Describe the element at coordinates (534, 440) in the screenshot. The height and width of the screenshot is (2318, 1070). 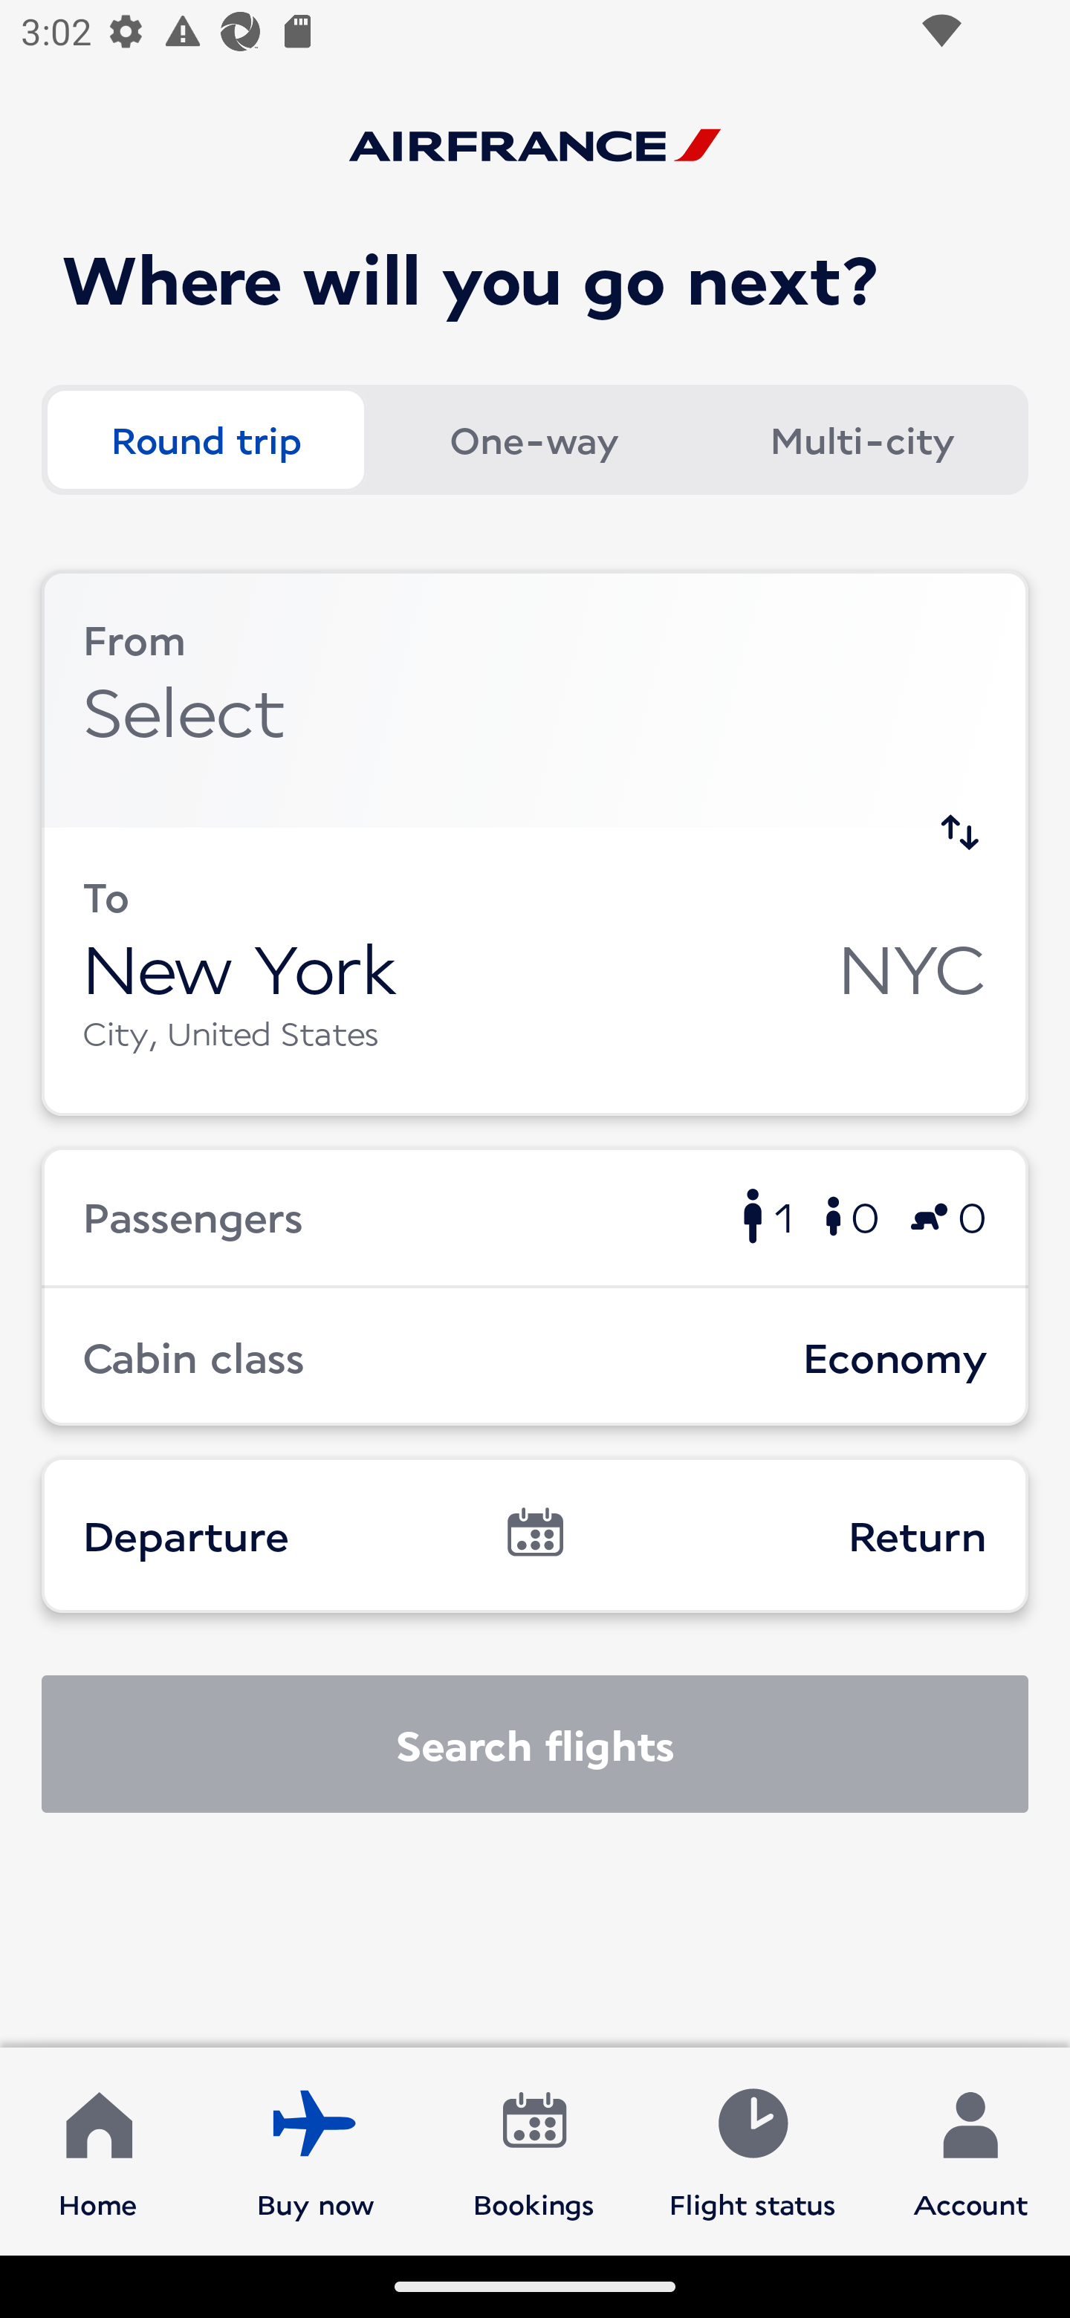
I see `One-way` at that location.